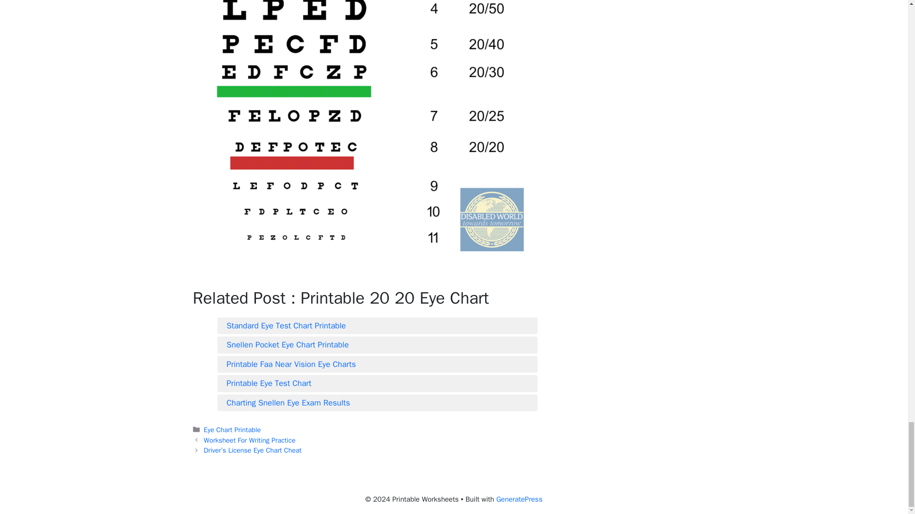 The height and width of the screenshot is (514, 915). What do you see at coordinates (377, 383) in the screenshot?
I see `Printable Eye Test Chart` at bounding box center [377, 383].